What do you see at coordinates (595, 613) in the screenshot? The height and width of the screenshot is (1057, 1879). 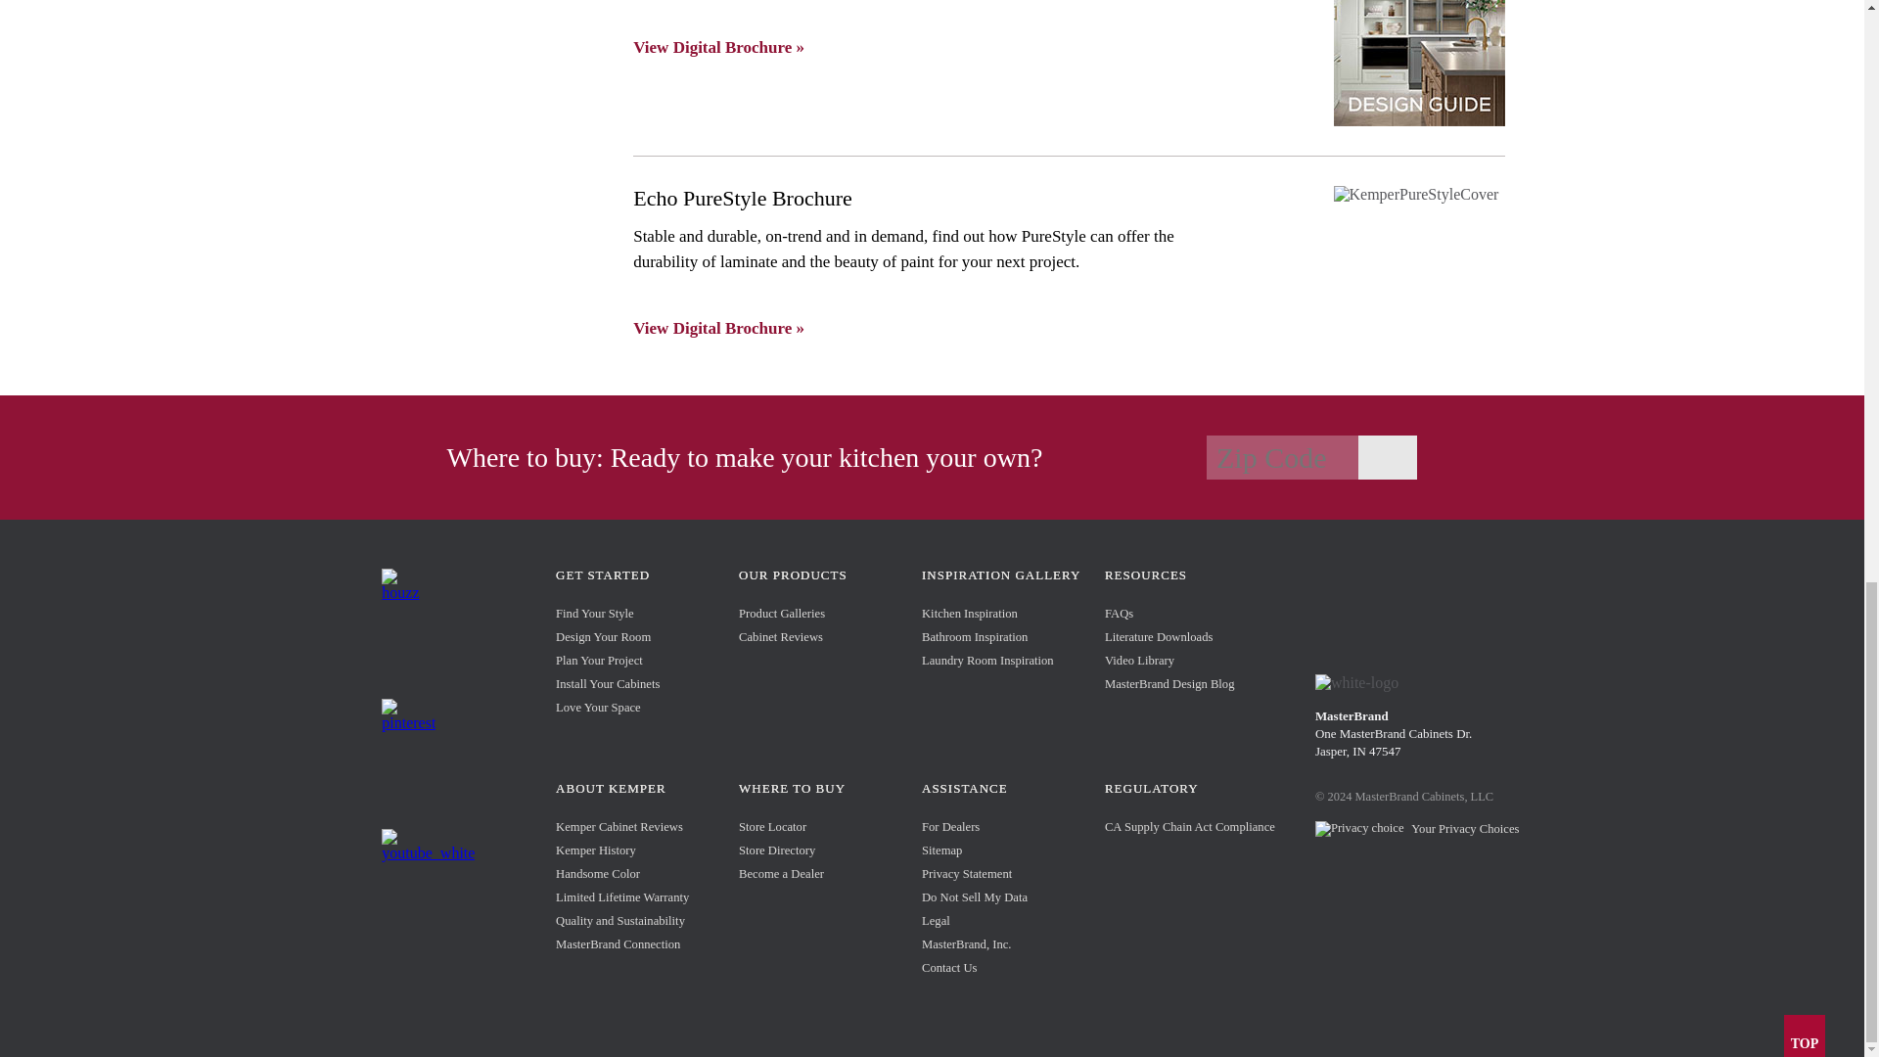 I see `Find Your Style` at bounding box center [595, 613].